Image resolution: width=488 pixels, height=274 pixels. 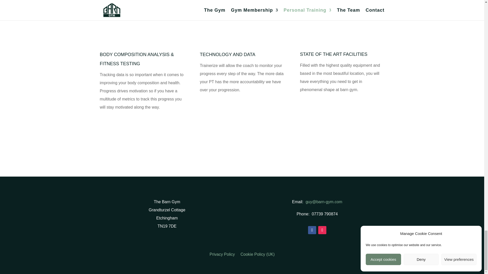 I want to click on Follow on Facebook, so click(x=312, y=230).